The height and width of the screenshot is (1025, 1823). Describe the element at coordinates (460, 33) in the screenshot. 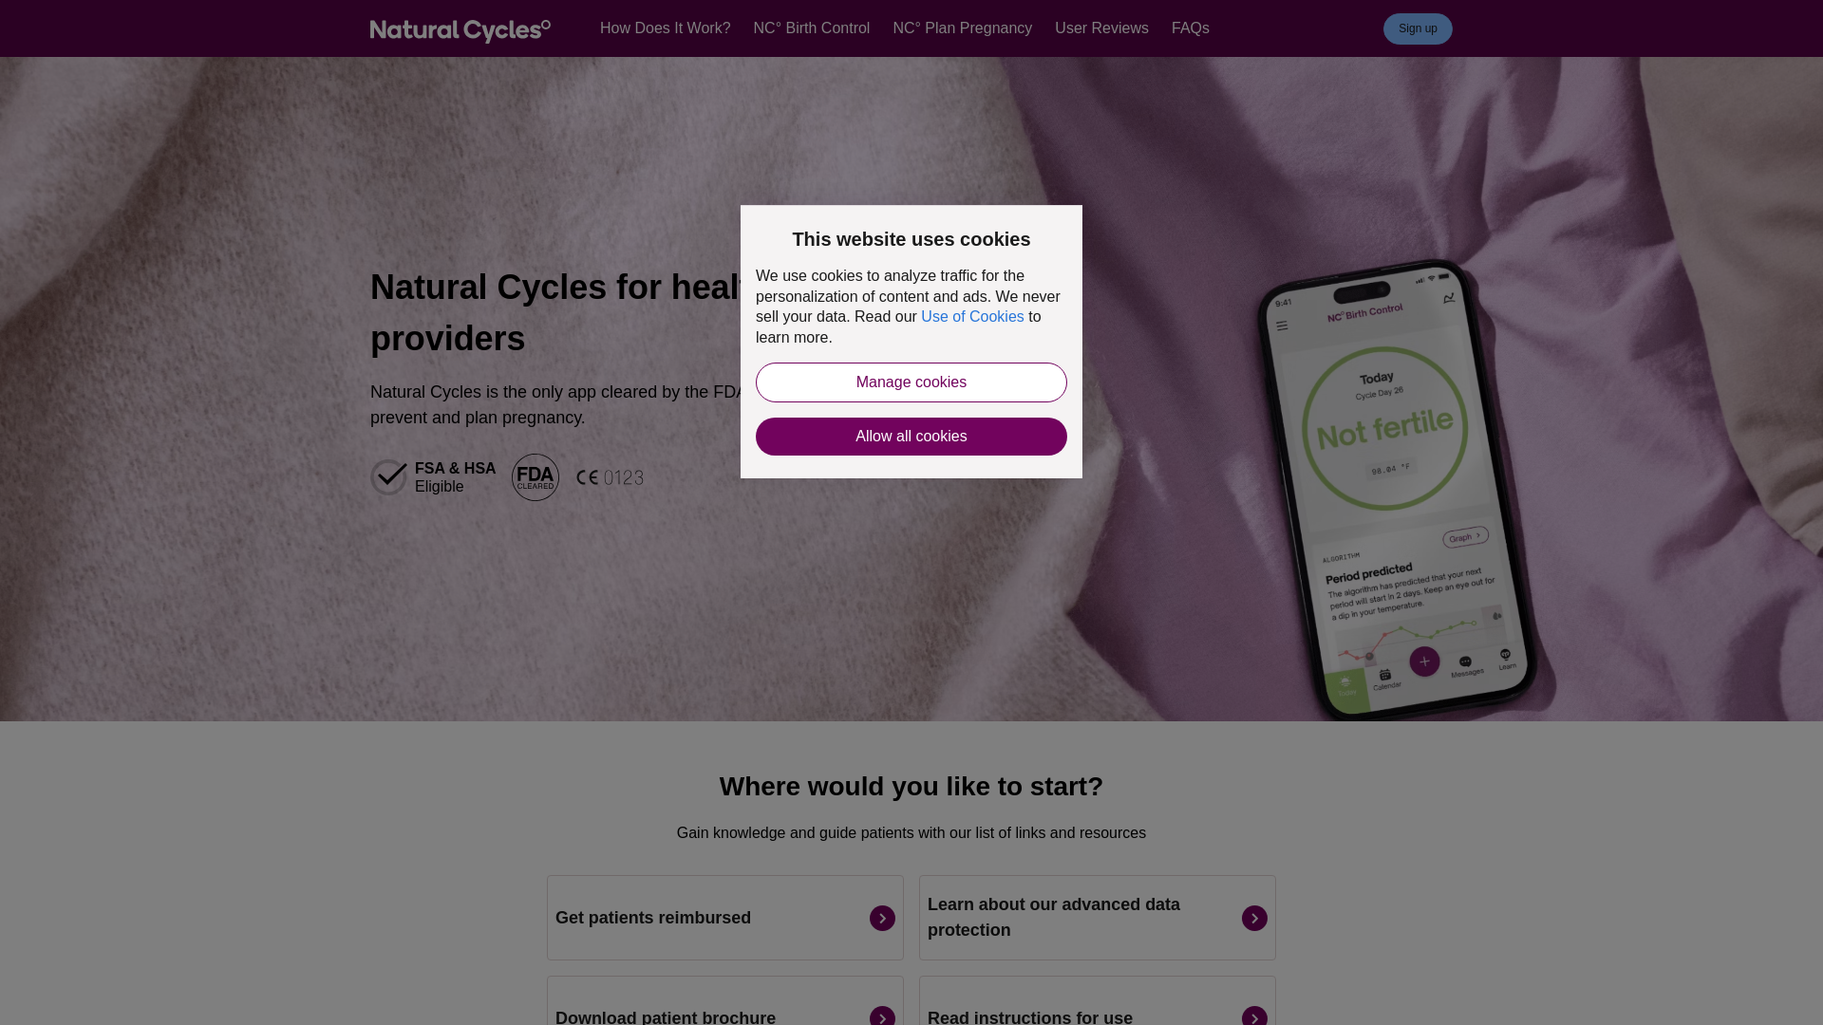

I see `Natural Cycles Logo` at that location.